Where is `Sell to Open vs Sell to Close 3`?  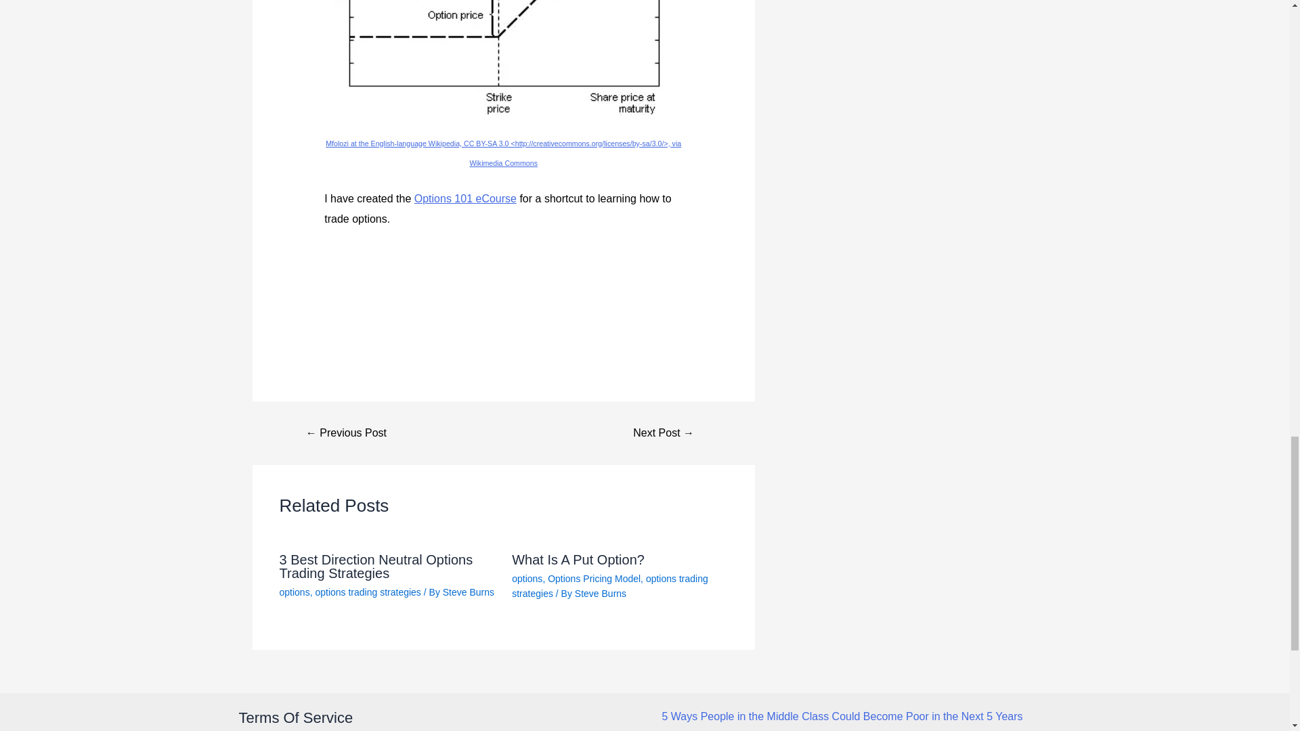 Sell to Open vs Sell to Close 3 is located at coordinates (503, 62).